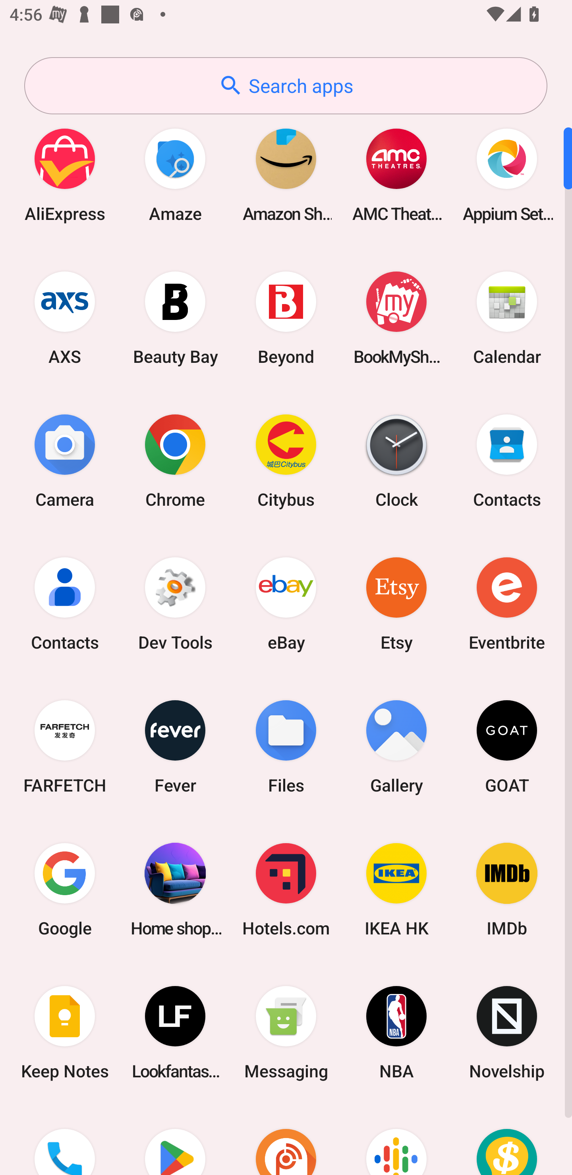 The width and height of the screenshot is (572, 1175). What do you see at coordinates (286, 1033) in the screenshot?
I see `Messaging` at bounding box center [286, 1033].